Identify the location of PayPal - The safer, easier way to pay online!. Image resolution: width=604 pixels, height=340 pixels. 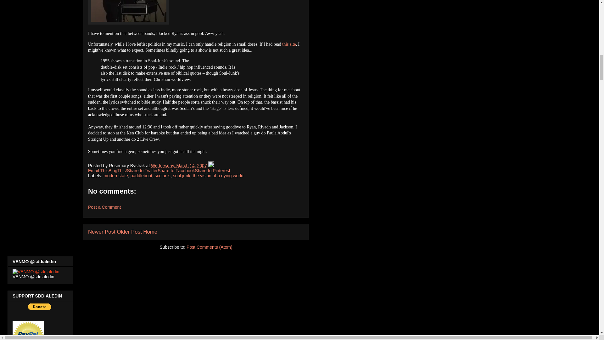
(40, 307).